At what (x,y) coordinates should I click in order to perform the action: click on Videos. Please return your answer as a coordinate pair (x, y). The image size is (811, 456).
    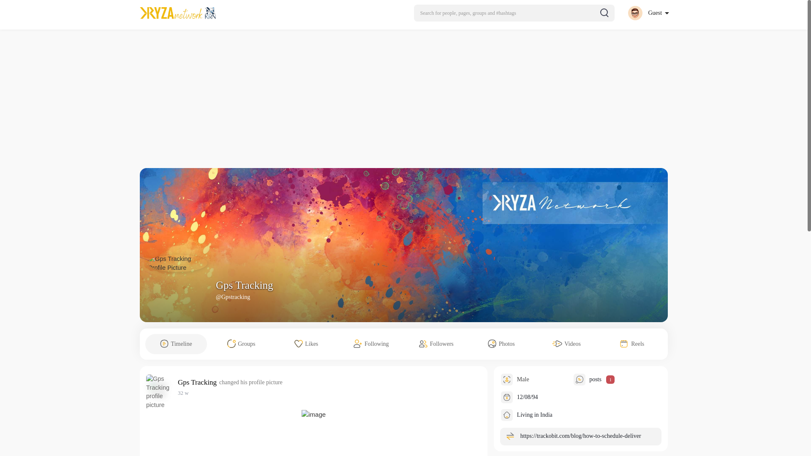
    Looking at the image, I should click on (566, 344).